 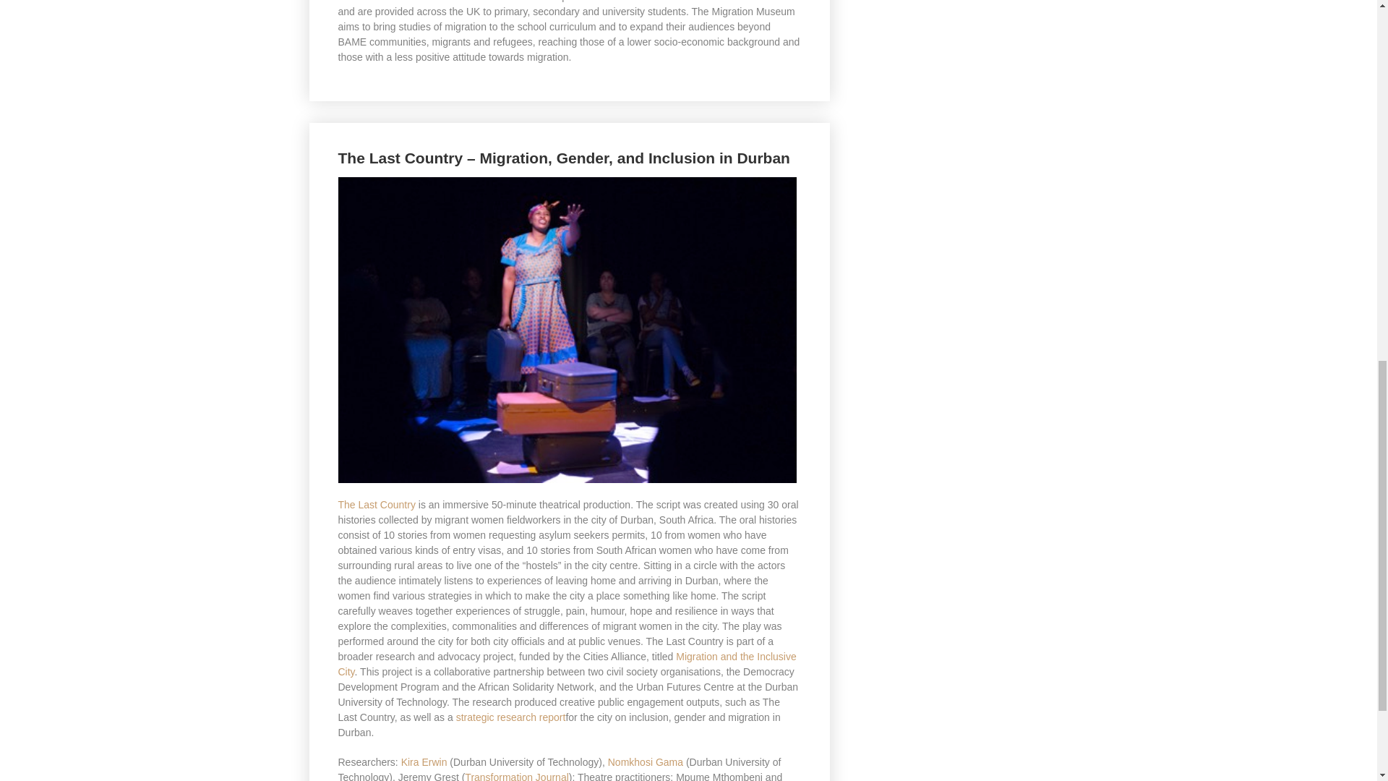 I want to click on Transformation Journal, so click(x=516, y=777).